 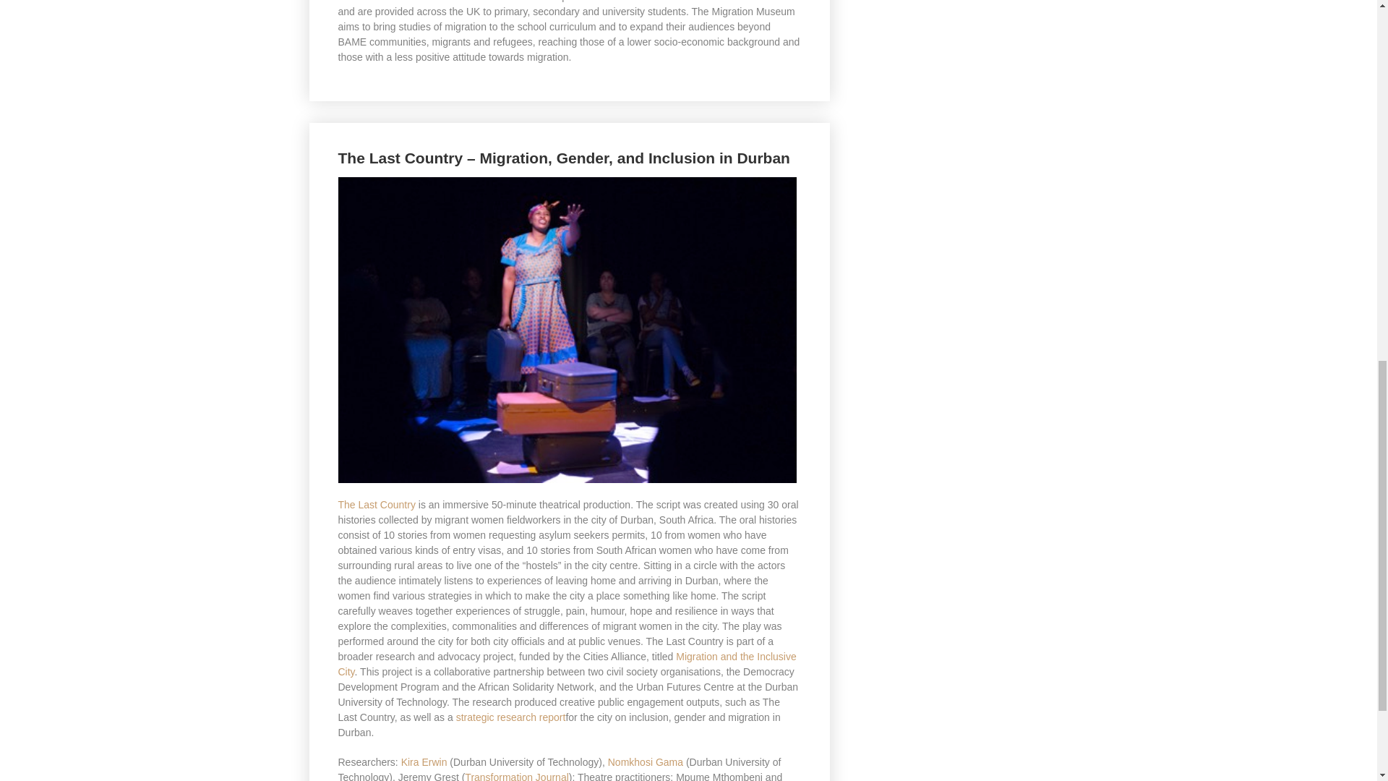 I want to click on Transformation Journal, so click(x=516, y=777).